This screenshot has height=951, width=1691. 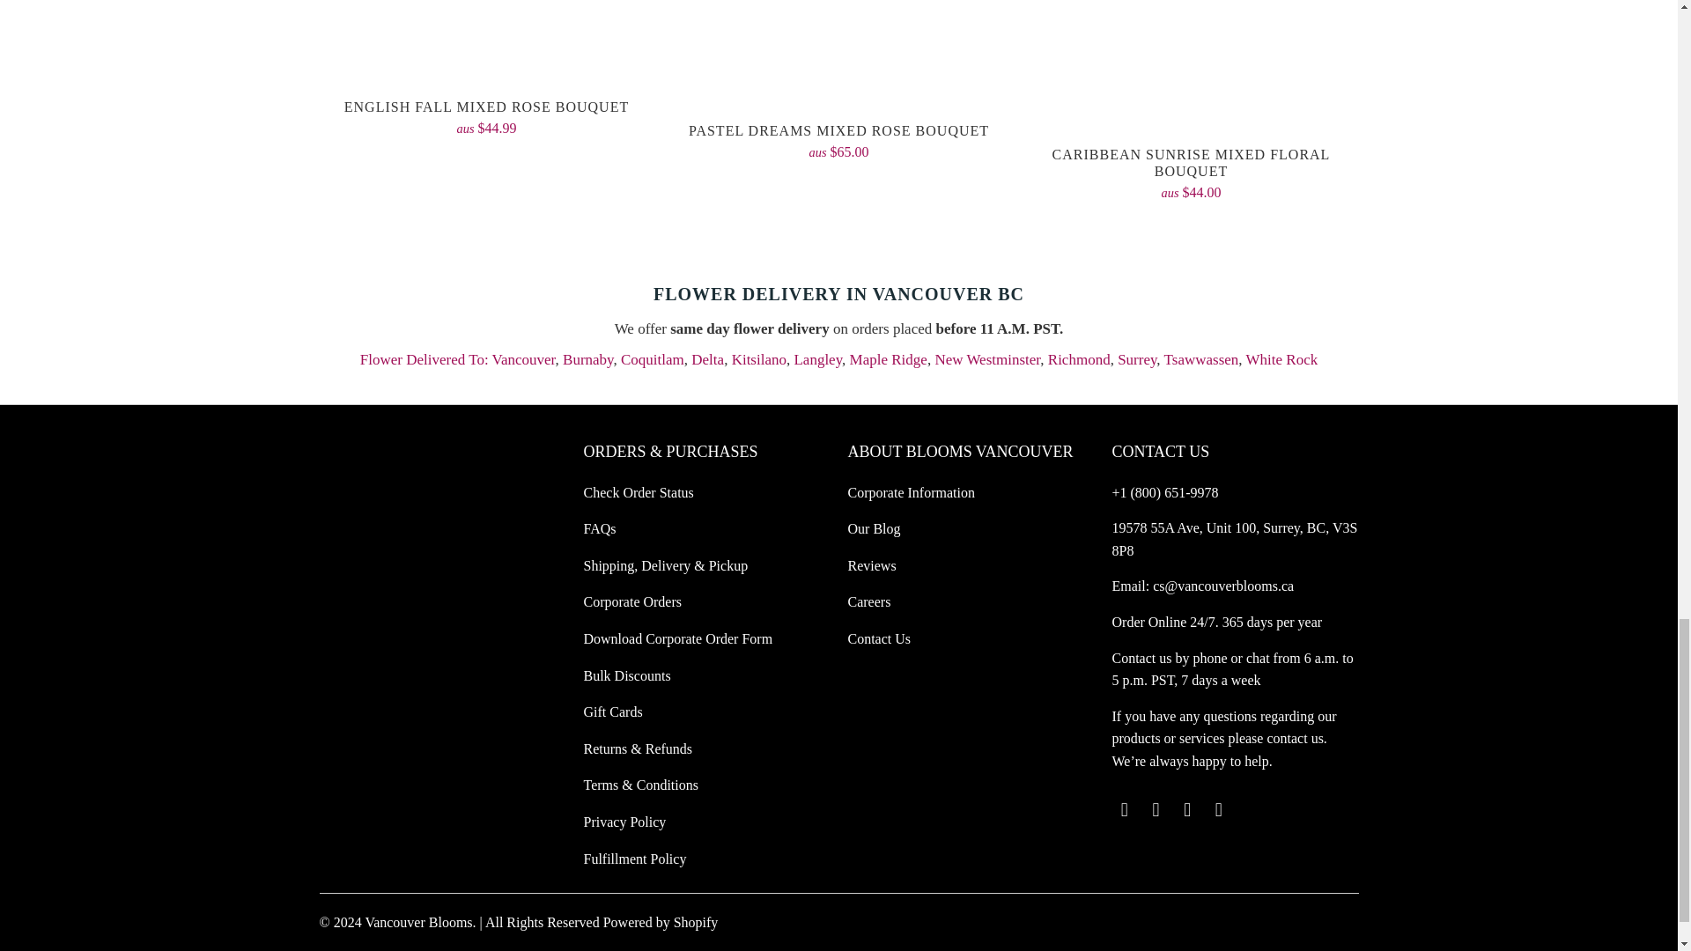 What do you see at coordinates (1124, 810) in the screenshot?
I see `Vancouver Blooms on Twitter` at bounding box center [1124, 810].